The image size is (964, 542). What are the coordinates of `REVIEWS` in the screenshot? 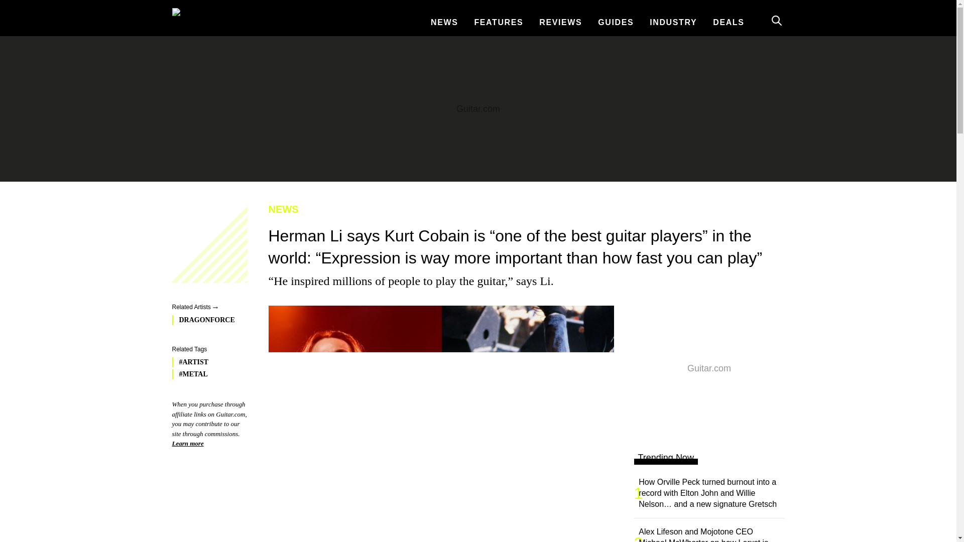 It's located at (560, 22).